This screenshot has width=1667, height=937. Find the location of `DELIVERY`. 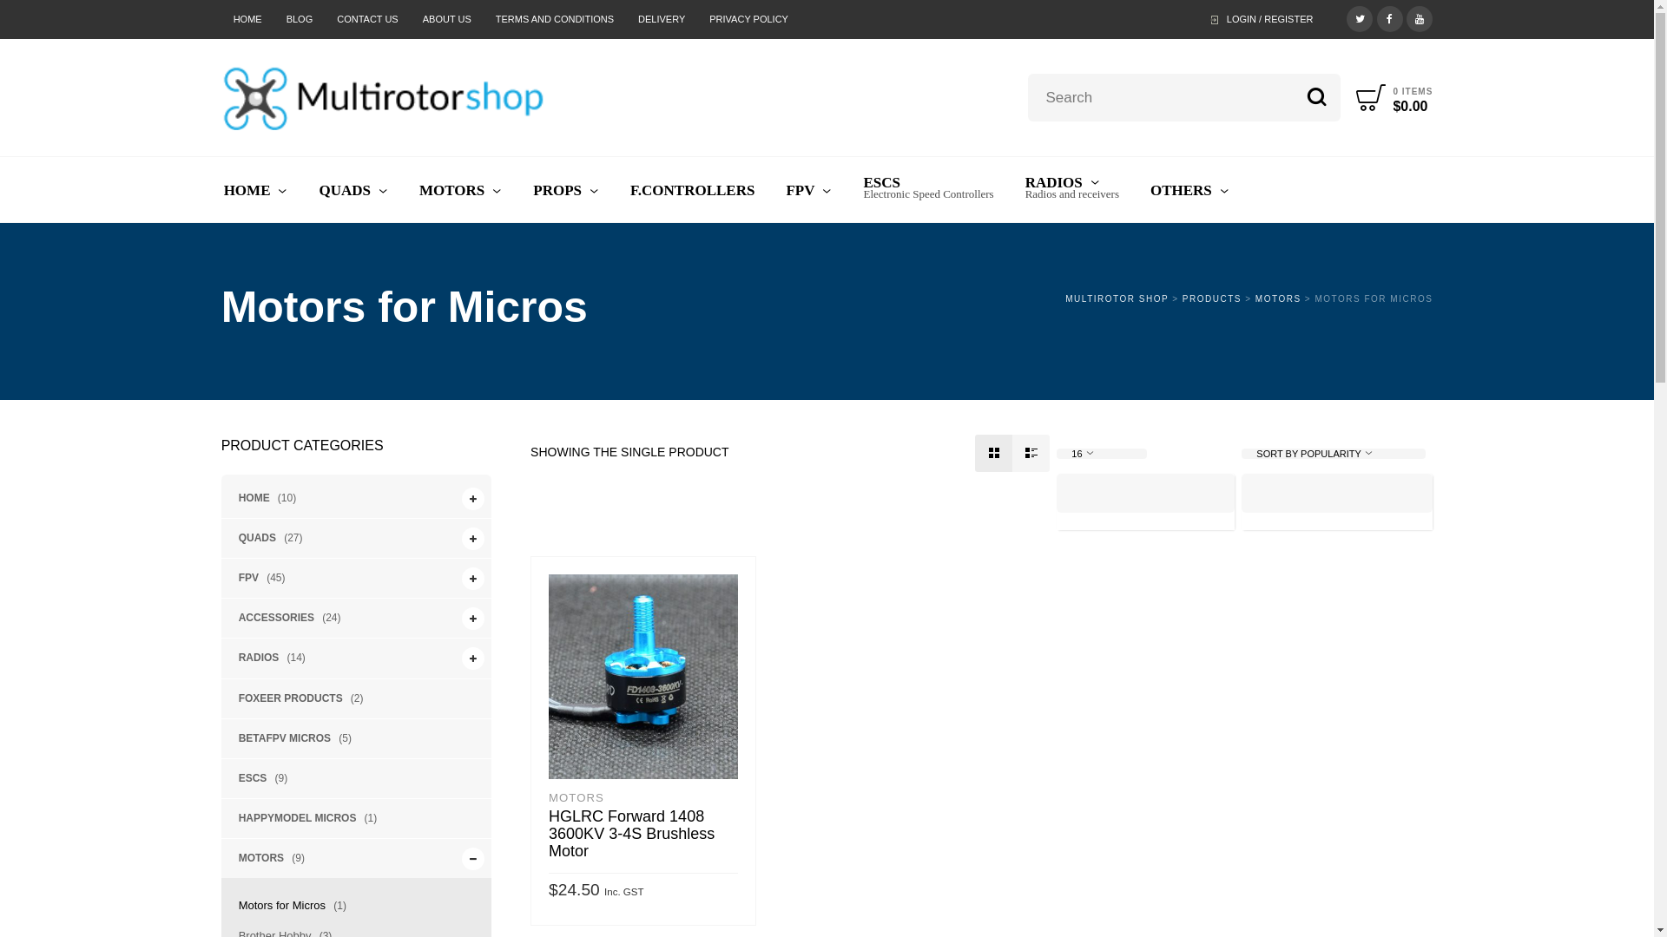

DELIVERY is located at coordinates (662, 19).